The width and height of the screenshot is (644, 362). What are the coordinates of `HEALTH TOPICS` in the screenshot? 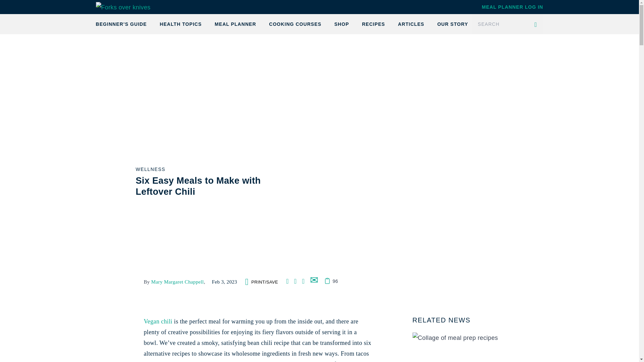 It's located at (180, 24).